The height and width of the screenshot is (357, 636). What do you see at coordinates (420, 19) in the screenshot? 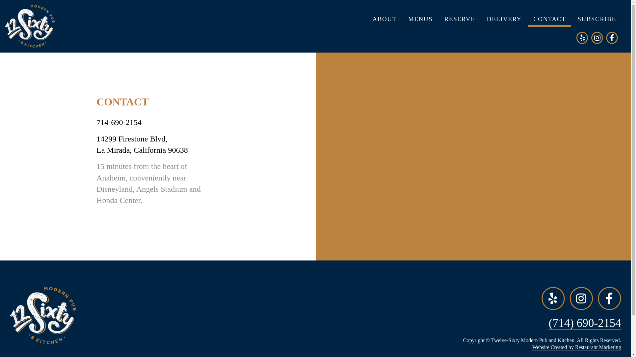
I see `MENUS` at bounding box center [420, 19].